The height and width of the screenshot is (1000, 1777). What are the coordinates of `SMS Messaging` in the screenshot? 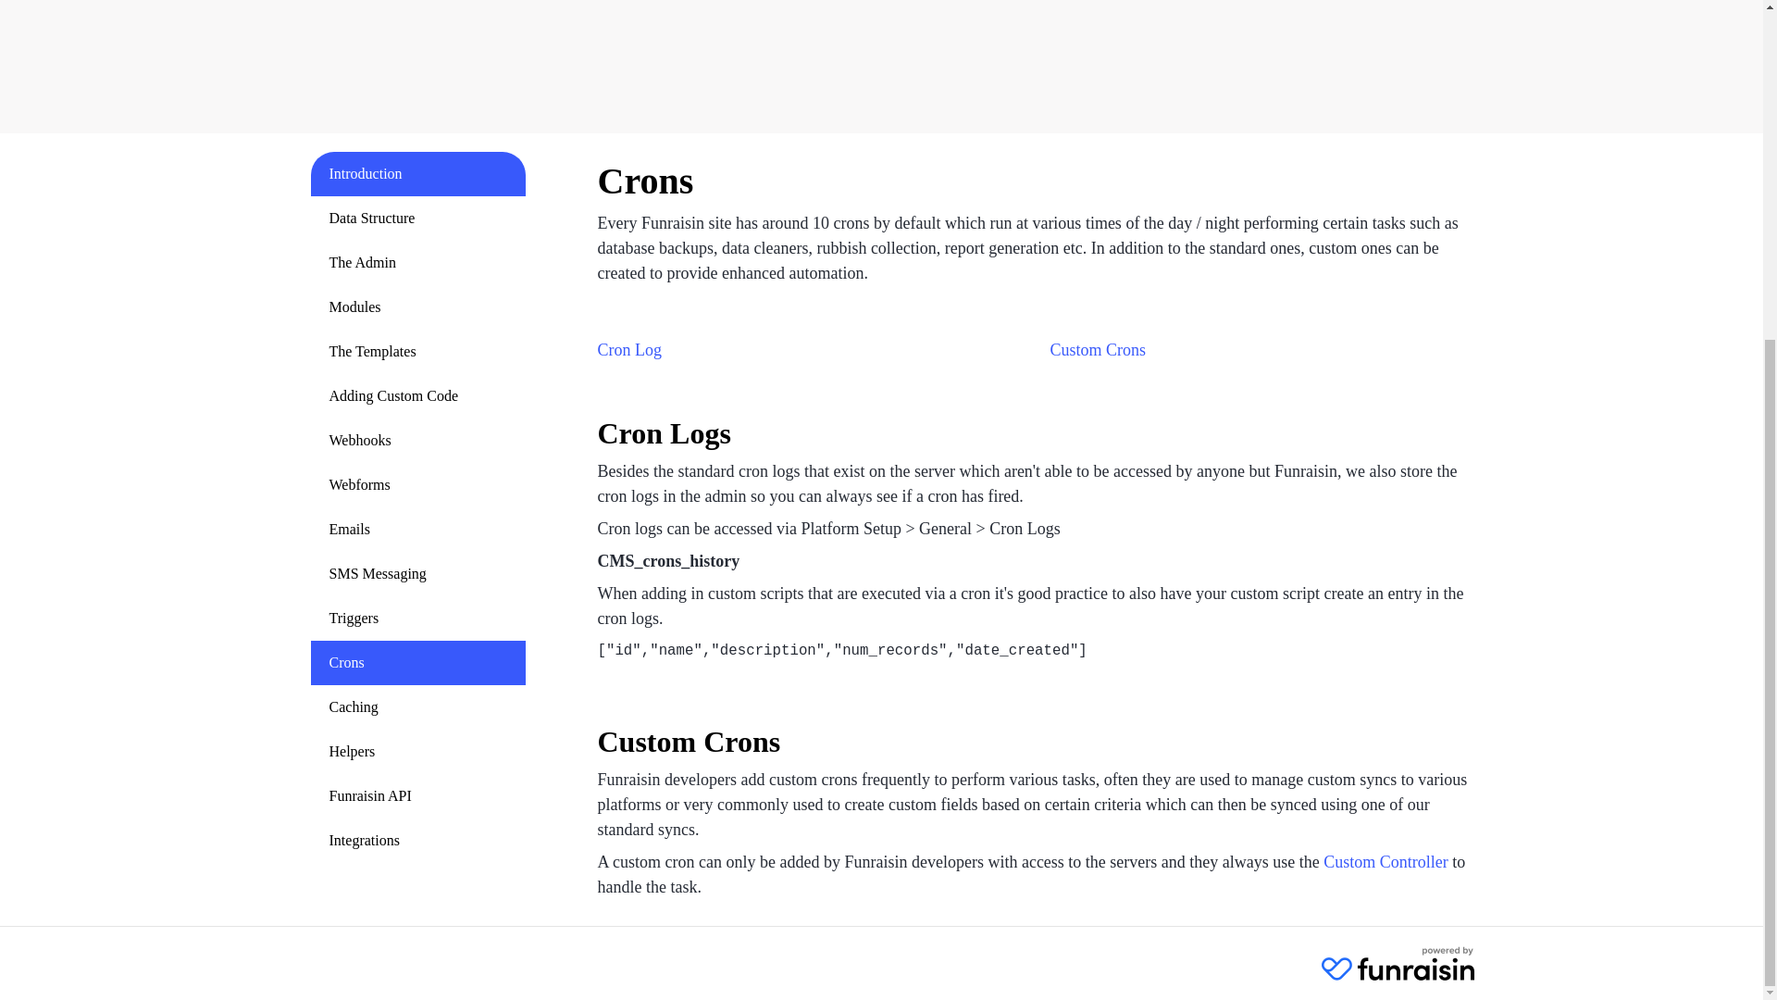 It's located at (418, 574).